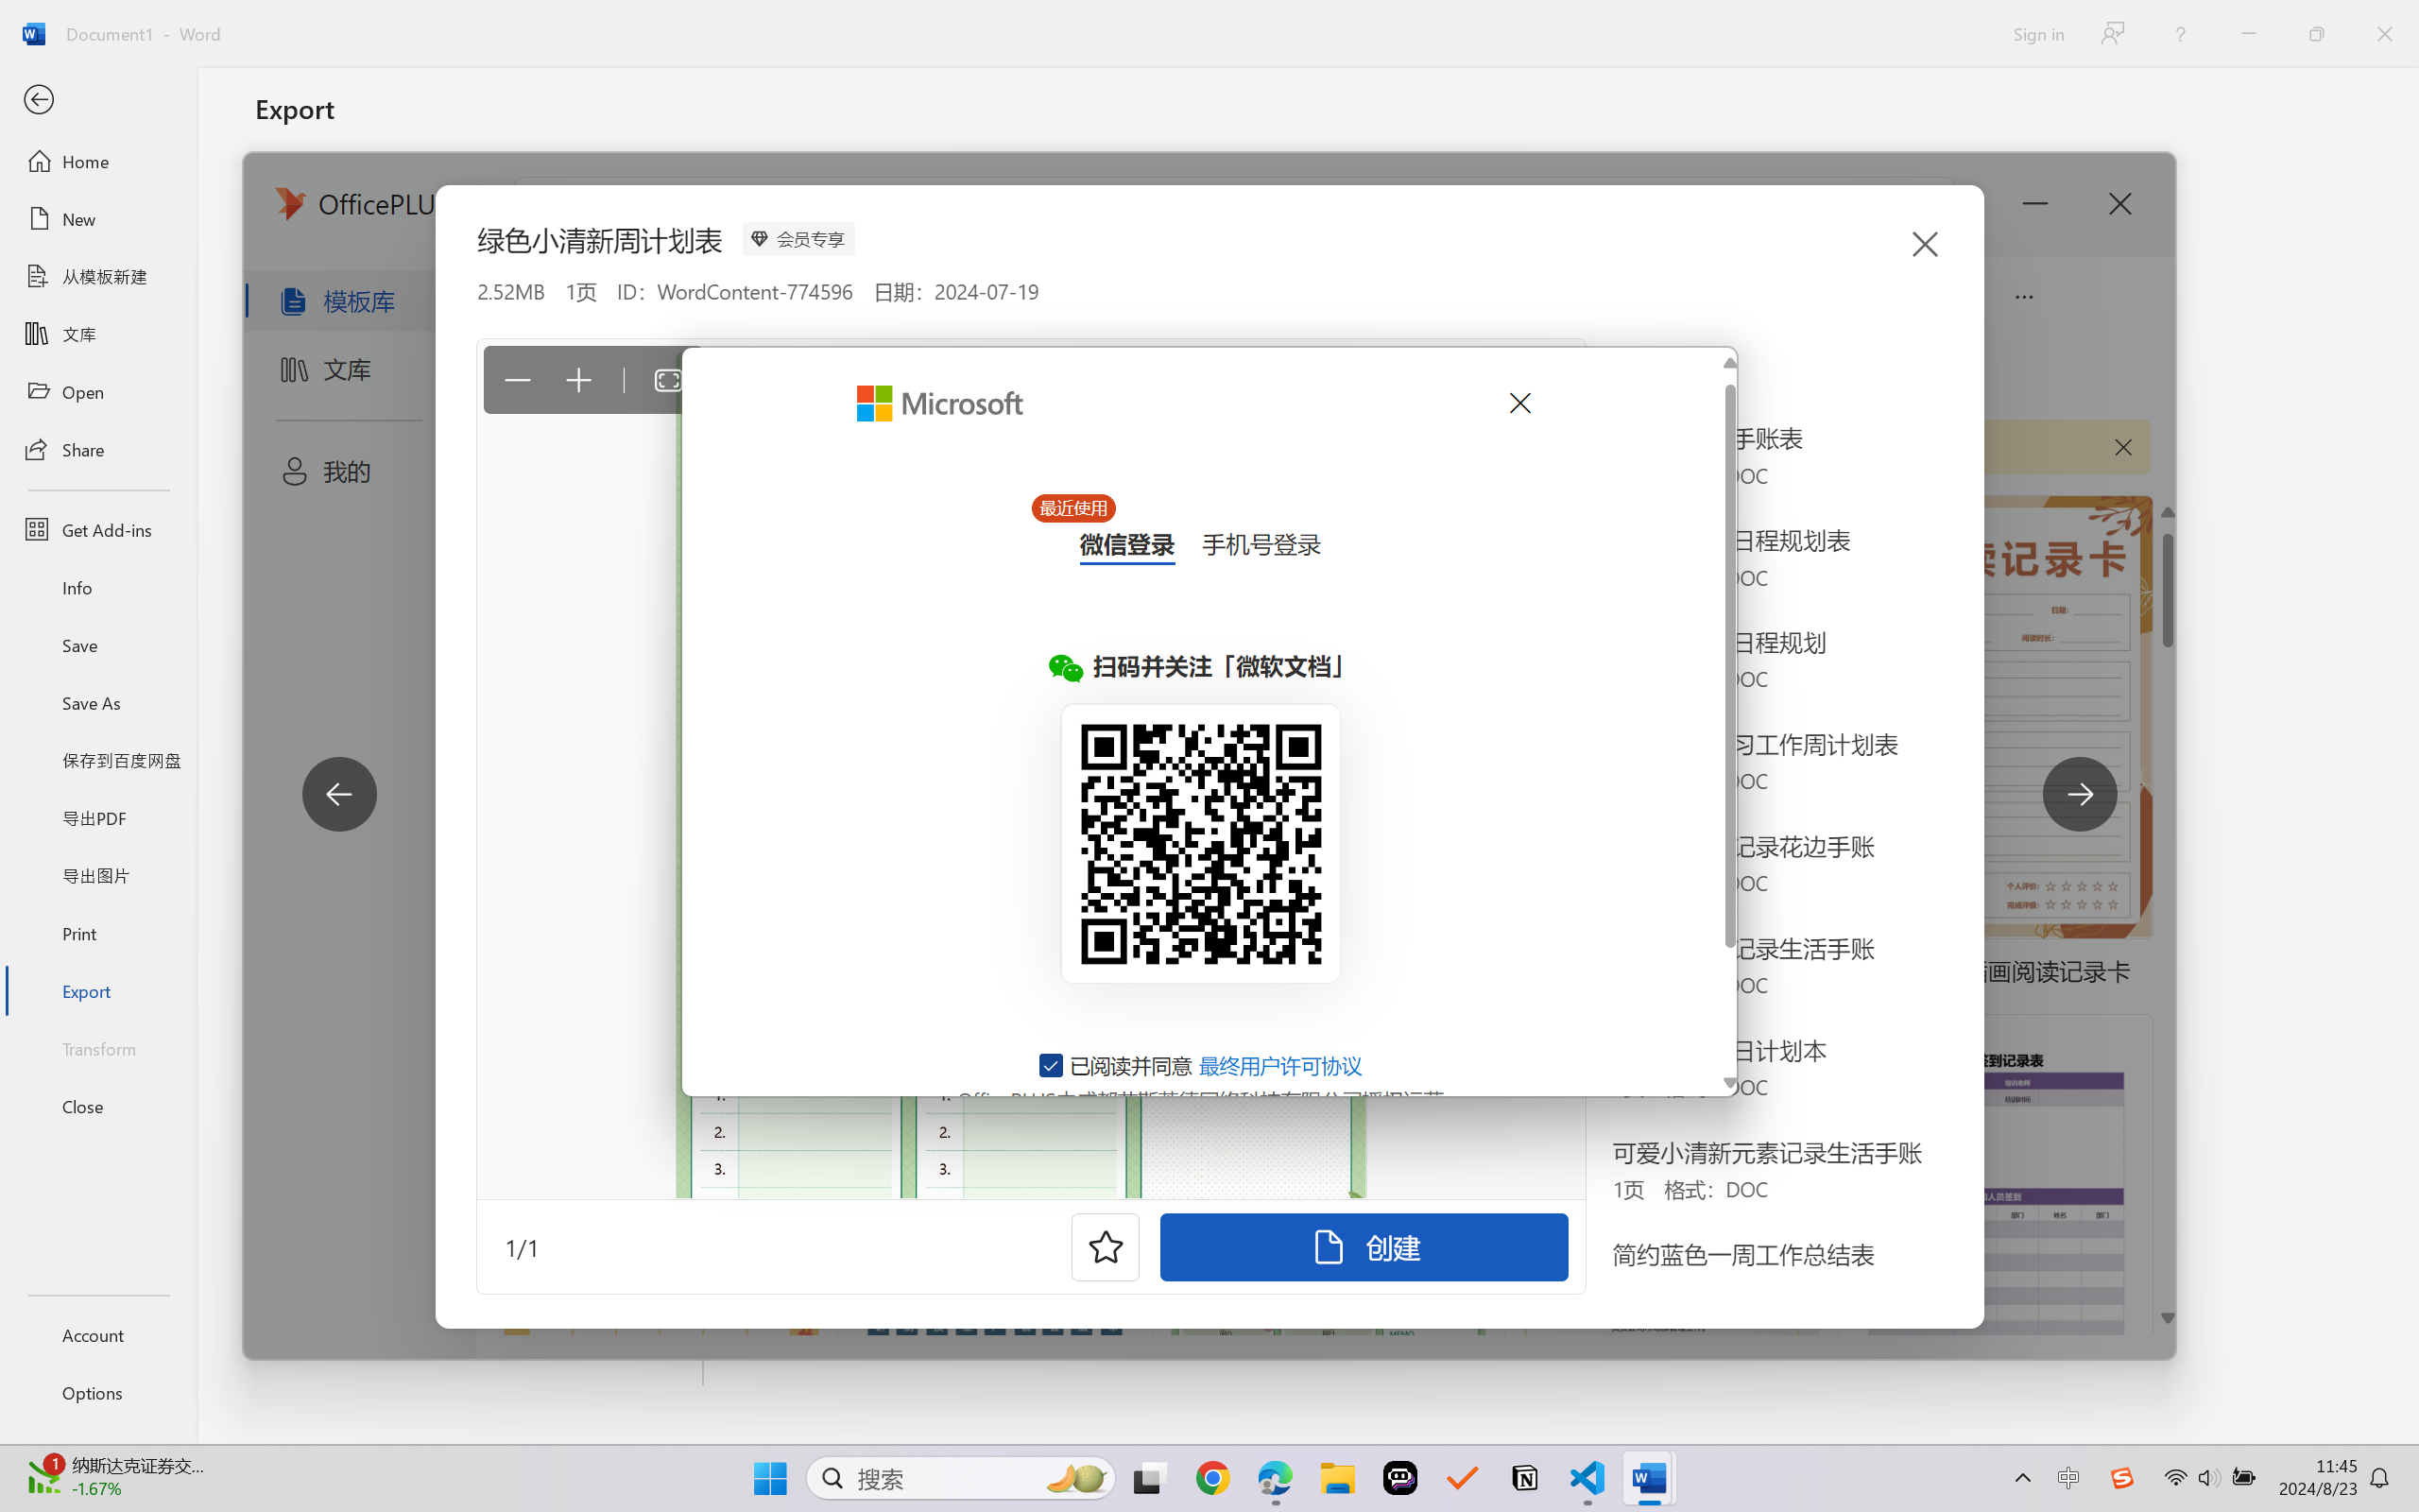  What do you see at coordinates (1052, 1065) in the screenshot?
I see `AutomationID: checkbox-14` at bounding box center [1052, 1065].